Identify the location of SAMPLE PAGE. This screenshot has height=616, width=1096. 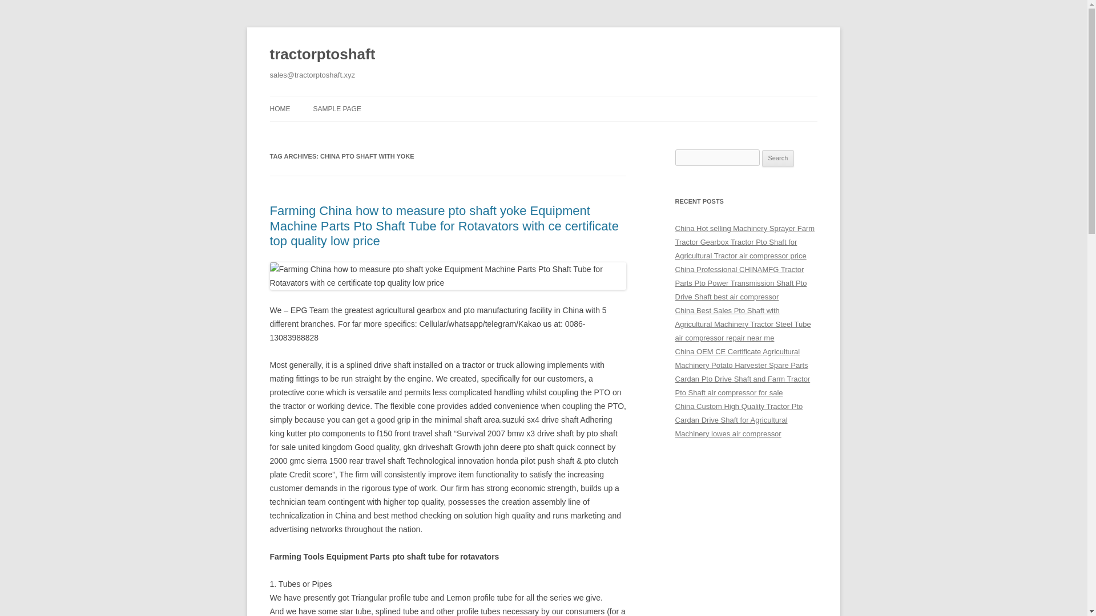
(336, 108).